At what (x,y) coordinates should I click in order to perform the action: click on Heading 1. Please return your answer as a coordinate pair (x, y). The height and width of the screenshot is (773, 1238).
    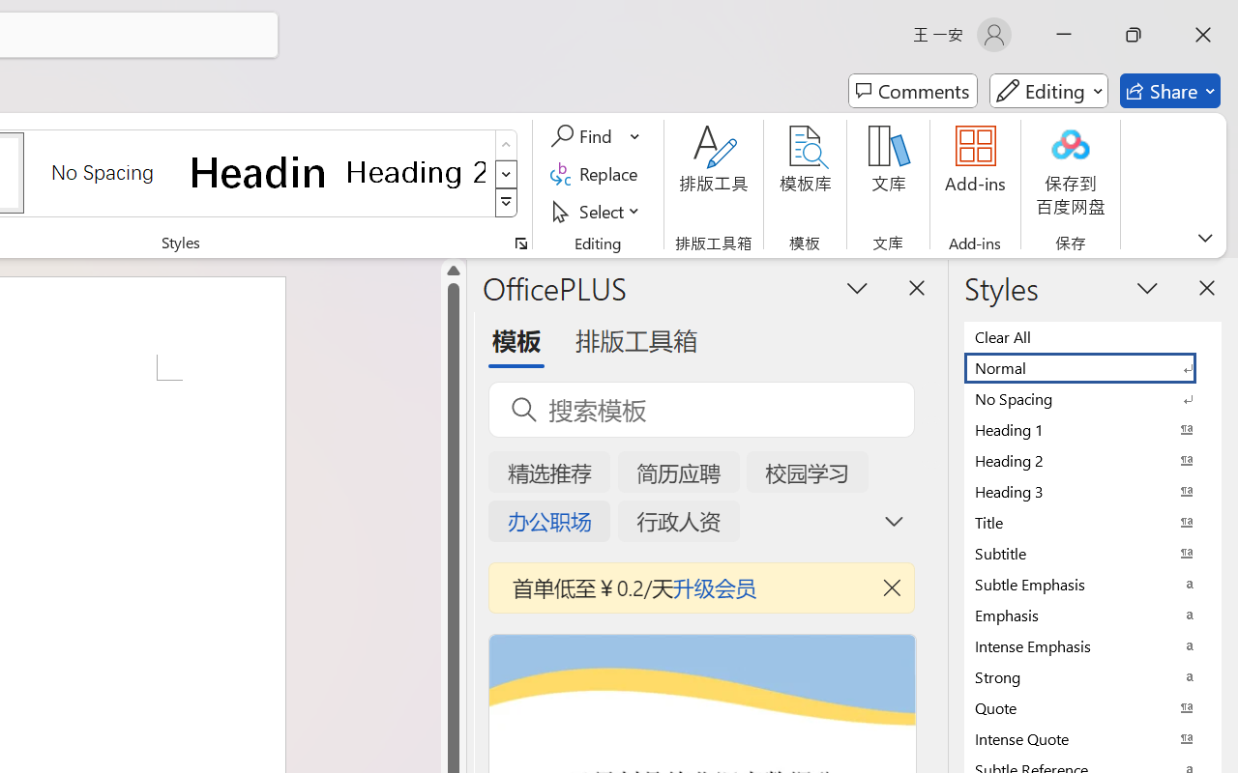
    Looking at the image, I should click on (259, 172).